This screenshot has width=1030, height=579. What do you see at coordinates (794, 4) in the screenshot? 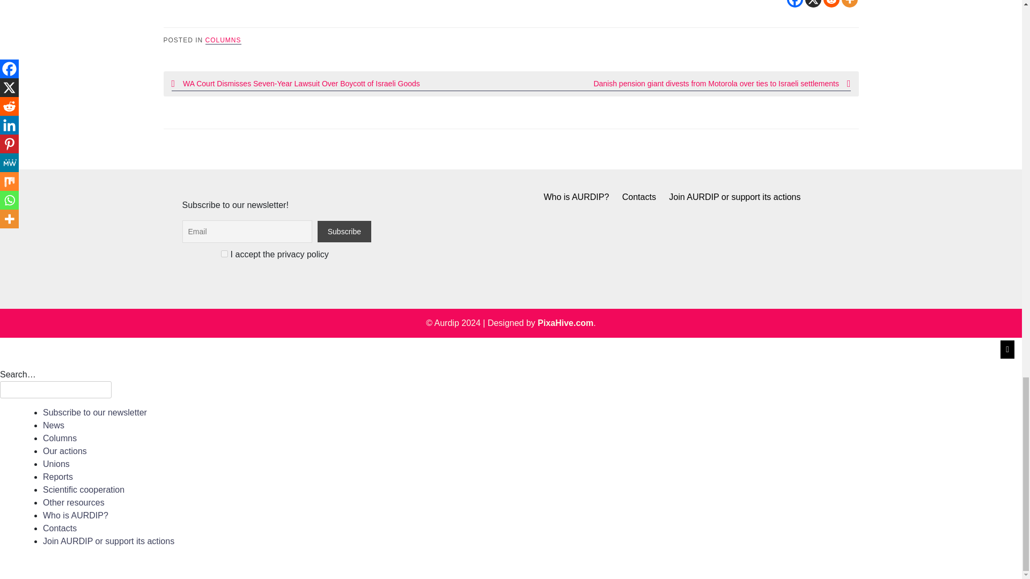
I see `Facebook` at bounding box center [794, 4].